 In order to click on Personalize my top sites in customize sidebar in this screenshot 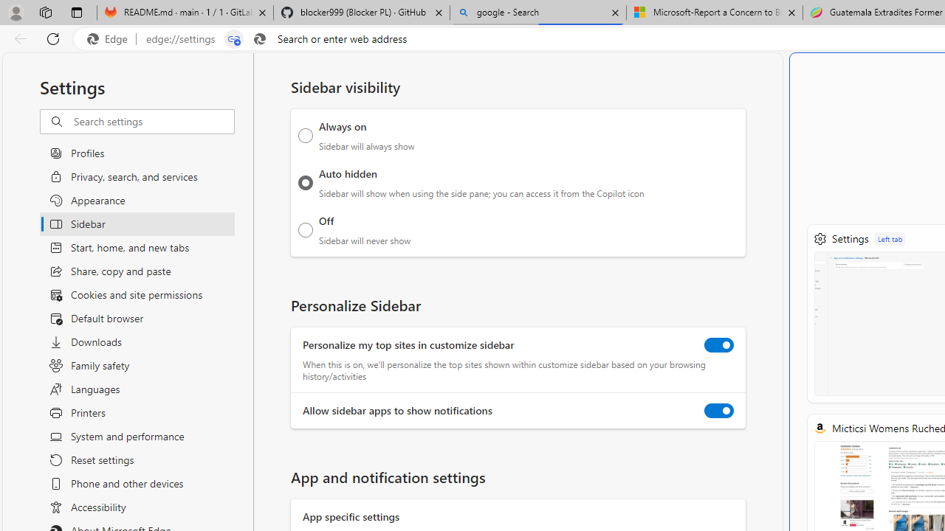, I will do `click(719, 345)`.